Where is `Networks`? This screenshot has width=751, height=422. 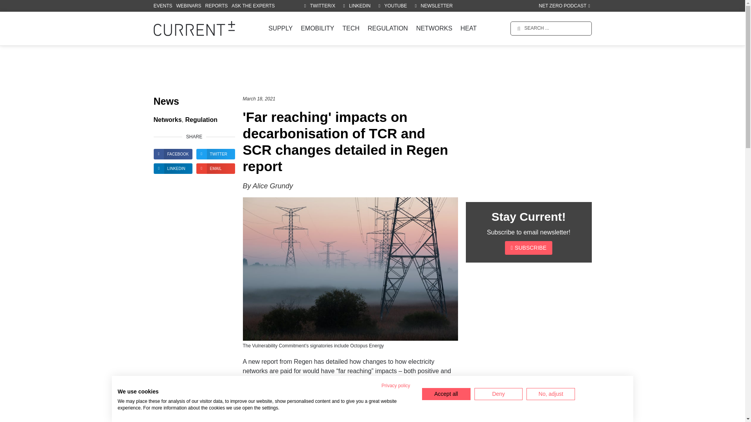 Networks is located at coordinates (167, 120).